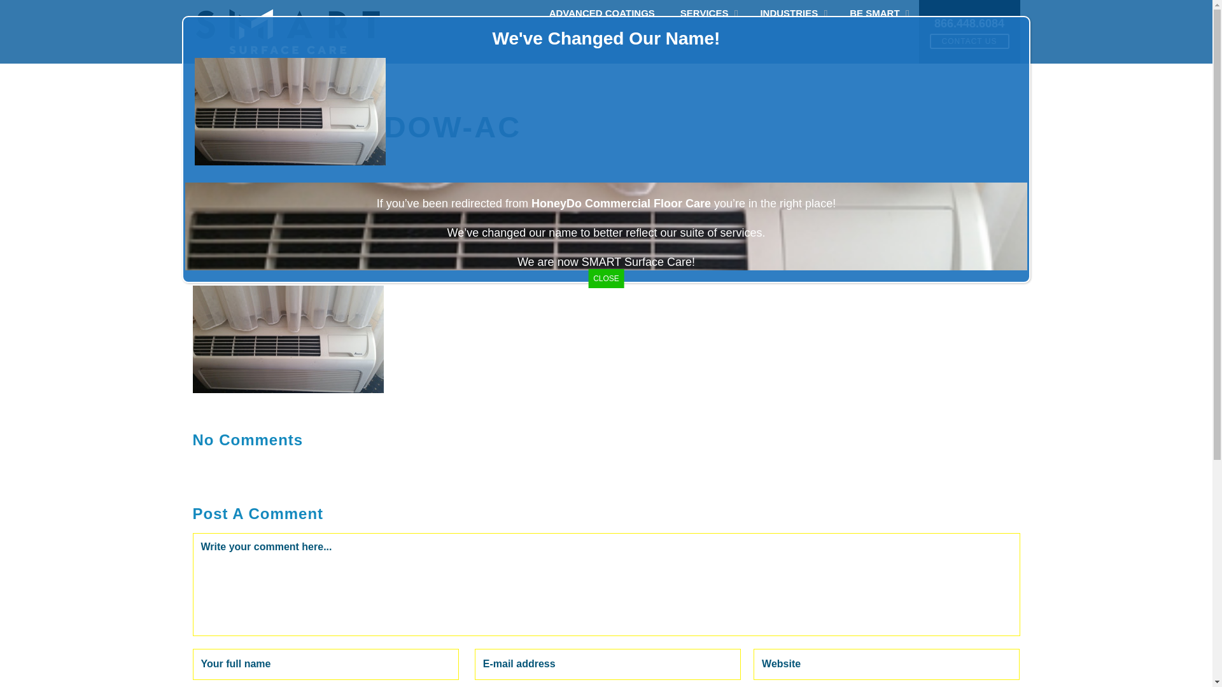 This screenshot has height=687, width=1222. What do you see at coordinates (708, 13) in the screenshot?
I see `SERVICES` at bounding box center [708, 13].